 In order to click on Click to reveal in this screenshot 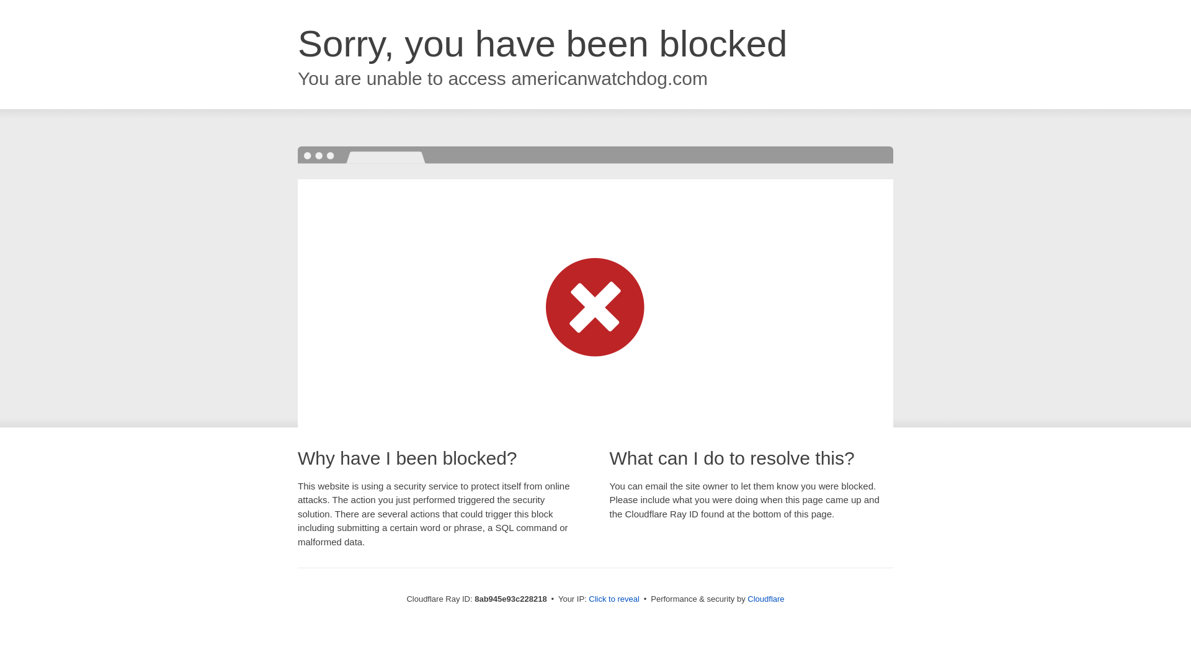, I will do `click(614, 599)`.